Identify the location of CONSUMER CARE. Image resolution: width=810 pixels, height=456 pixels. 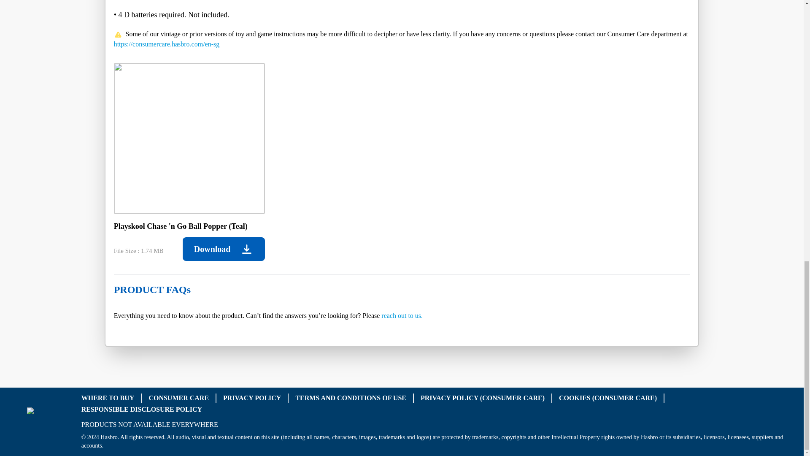
(178, 398).